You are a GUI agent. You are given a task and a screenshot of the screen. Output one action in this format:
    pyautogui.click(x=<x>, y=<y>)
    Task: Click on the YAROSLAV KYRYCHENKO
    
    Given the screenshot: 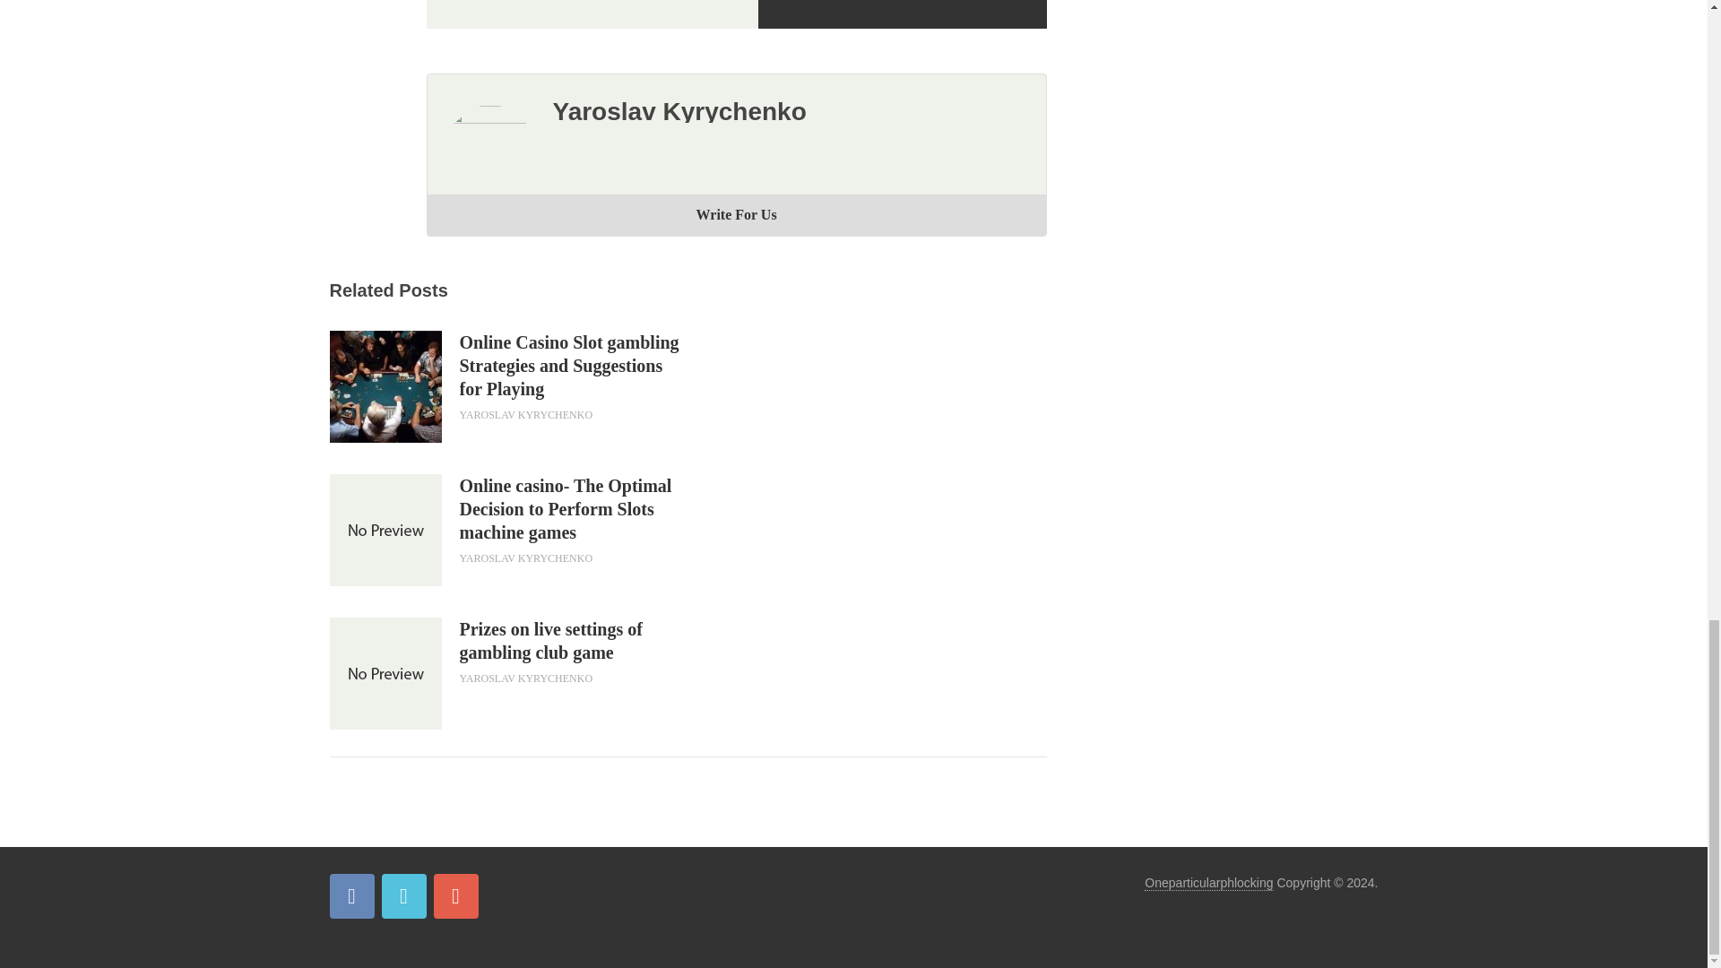 What is the action you would take?
    pyautogui.click(x=525, y=557)
    